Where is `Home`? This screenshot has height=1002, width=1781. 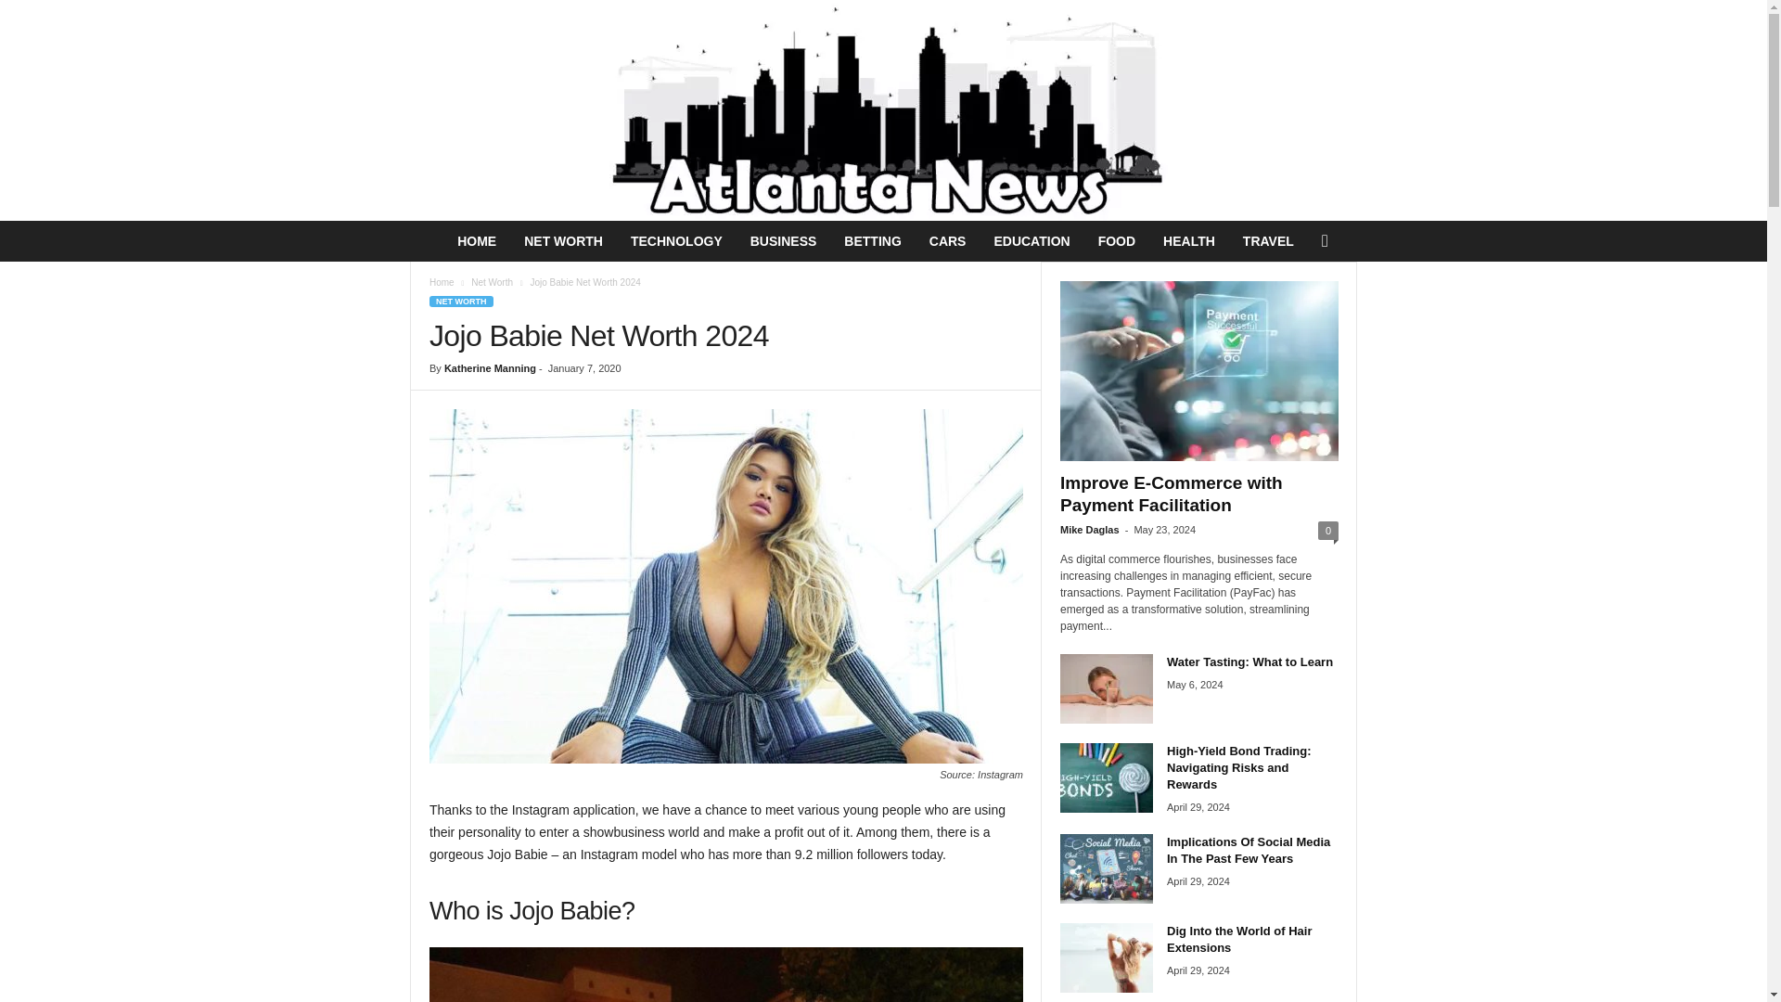 Home is located at coordinates (442, 282).